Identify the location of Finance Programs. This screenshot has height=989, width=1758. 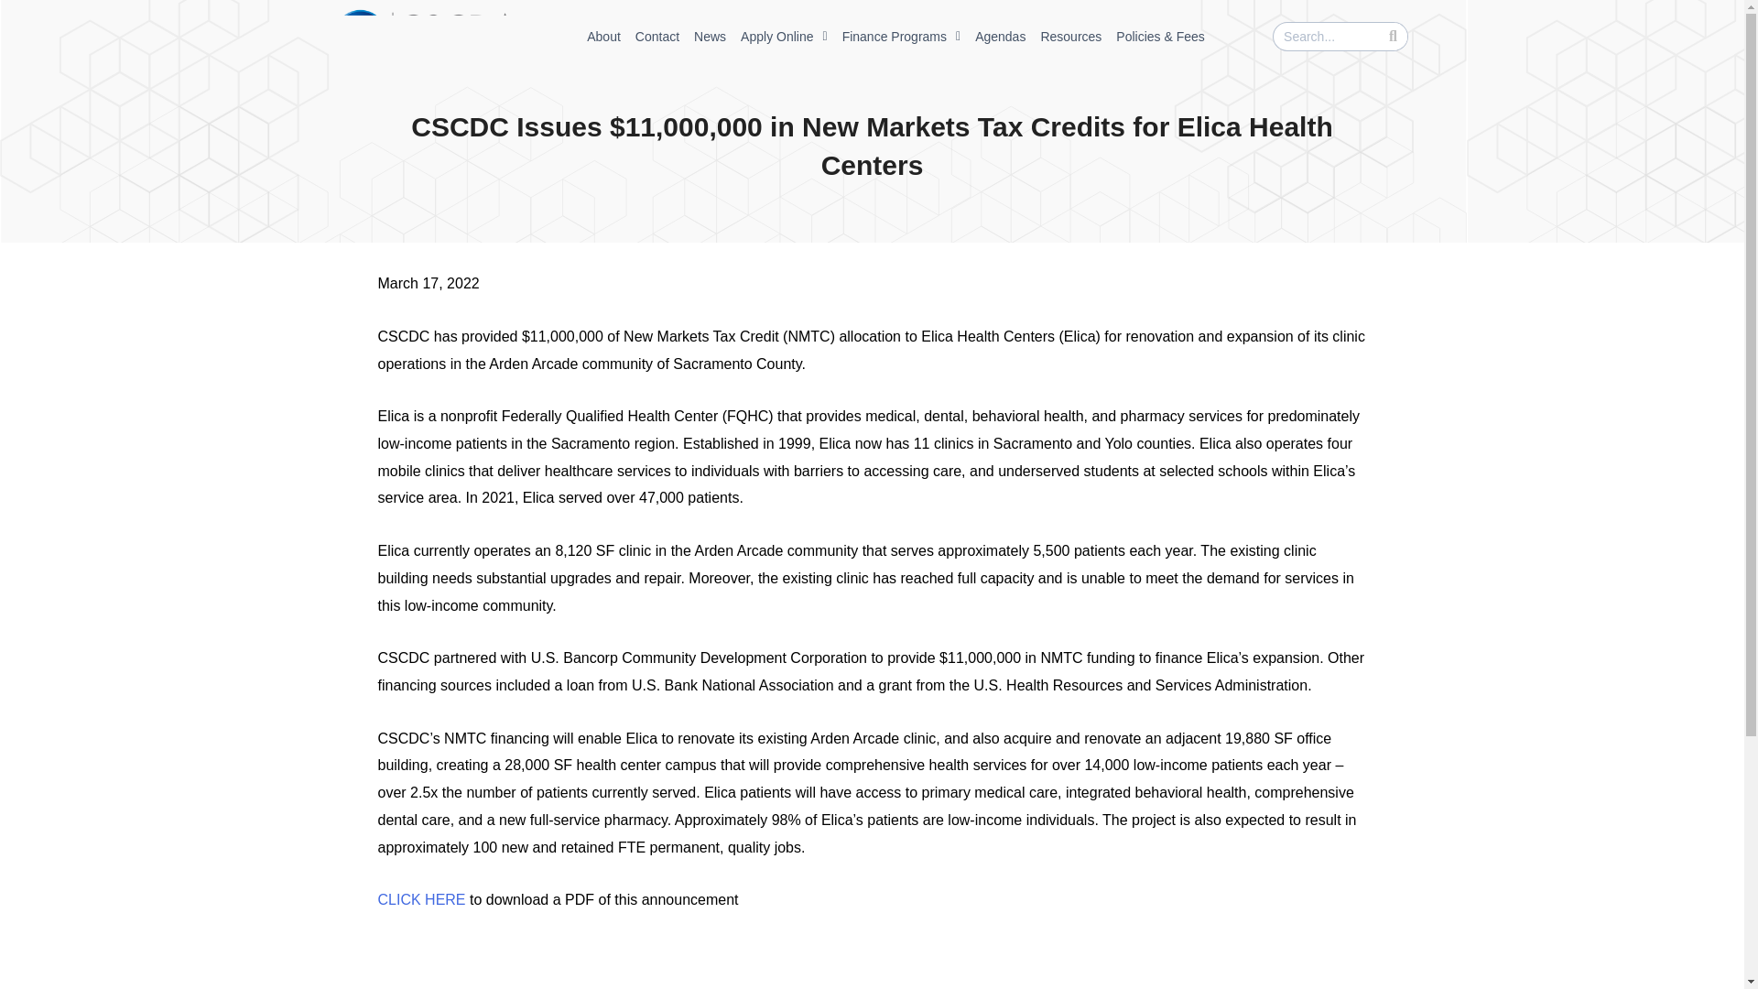
(901, 37).